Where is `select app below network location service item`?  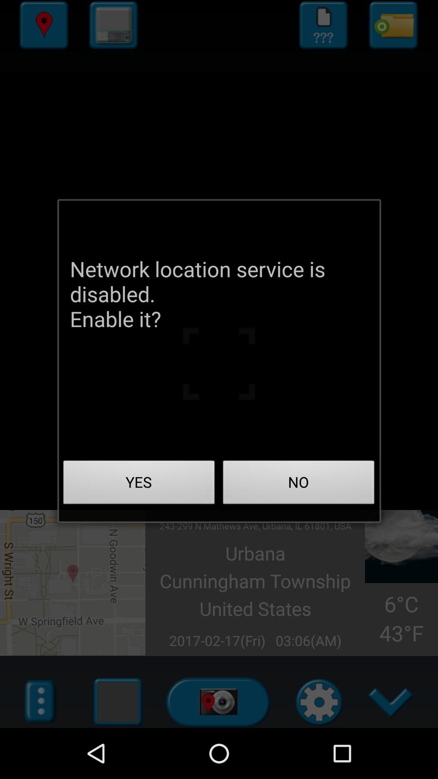 select app below network location service item is located at coordinates (139, 484).